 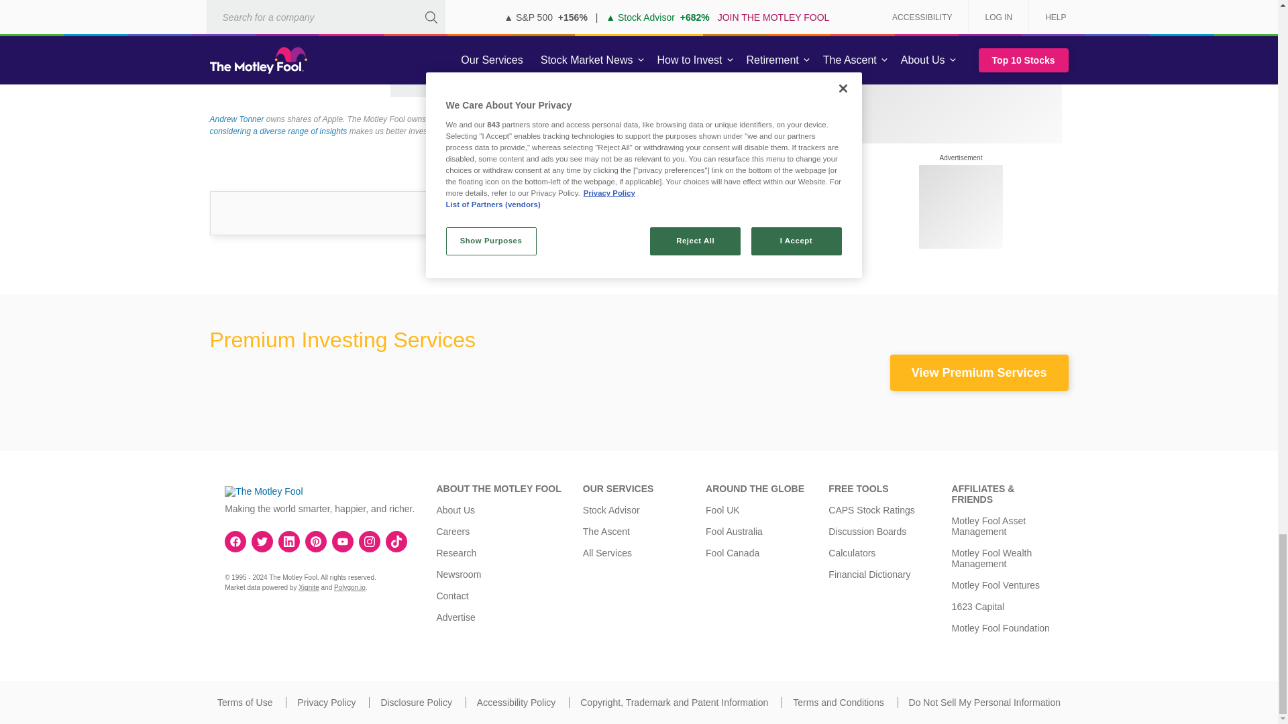 I want to click on Terms and Conditions, so click(x=839, y=703).